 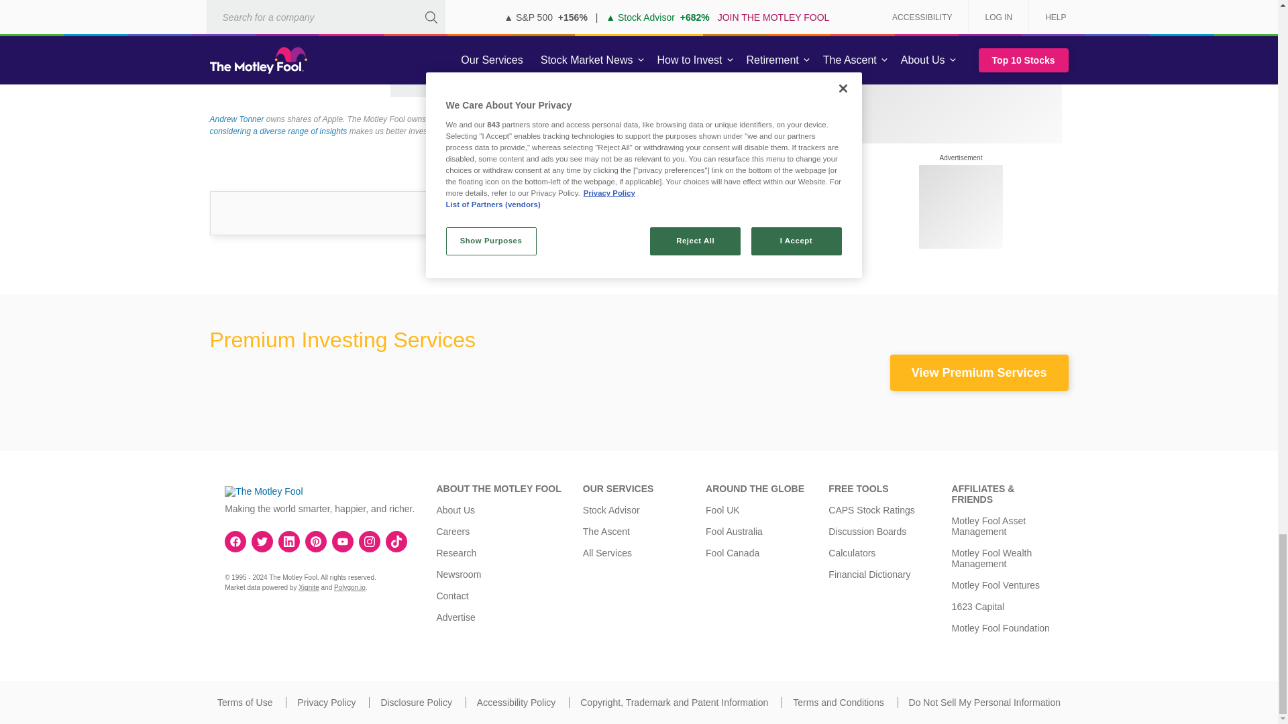 I want to click on Terms and Conditions, so click(x=839, y=703).